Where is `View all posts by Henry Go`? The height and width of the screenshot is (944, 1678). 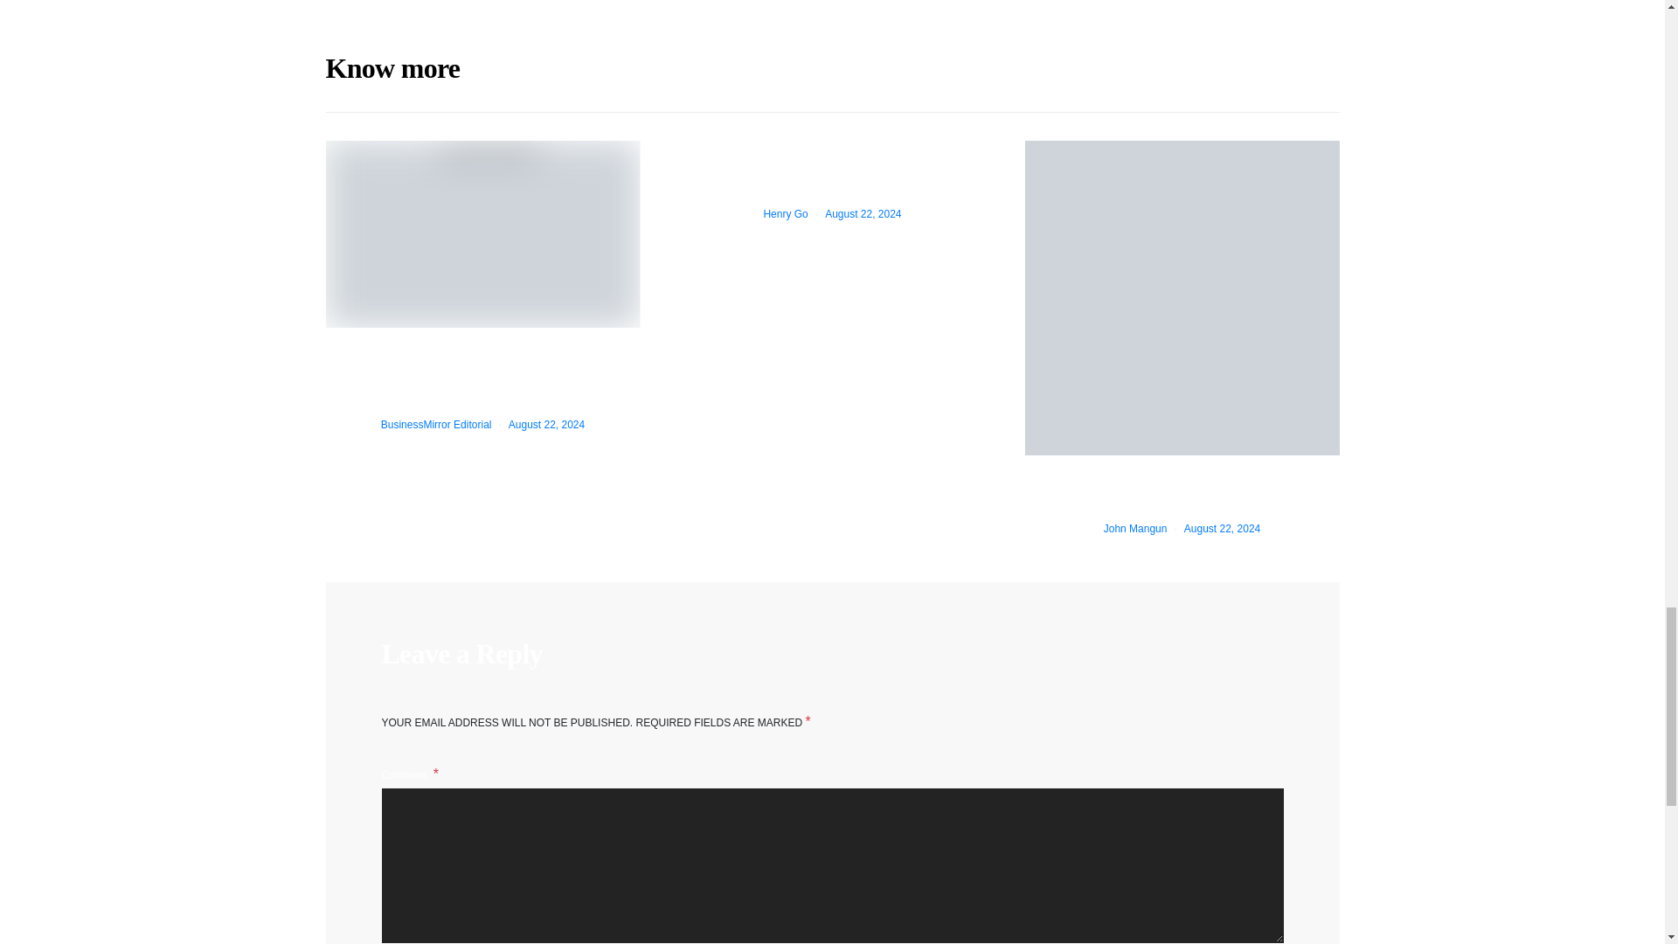
View all posts by Henry Go is located at coordinates (785, 213).